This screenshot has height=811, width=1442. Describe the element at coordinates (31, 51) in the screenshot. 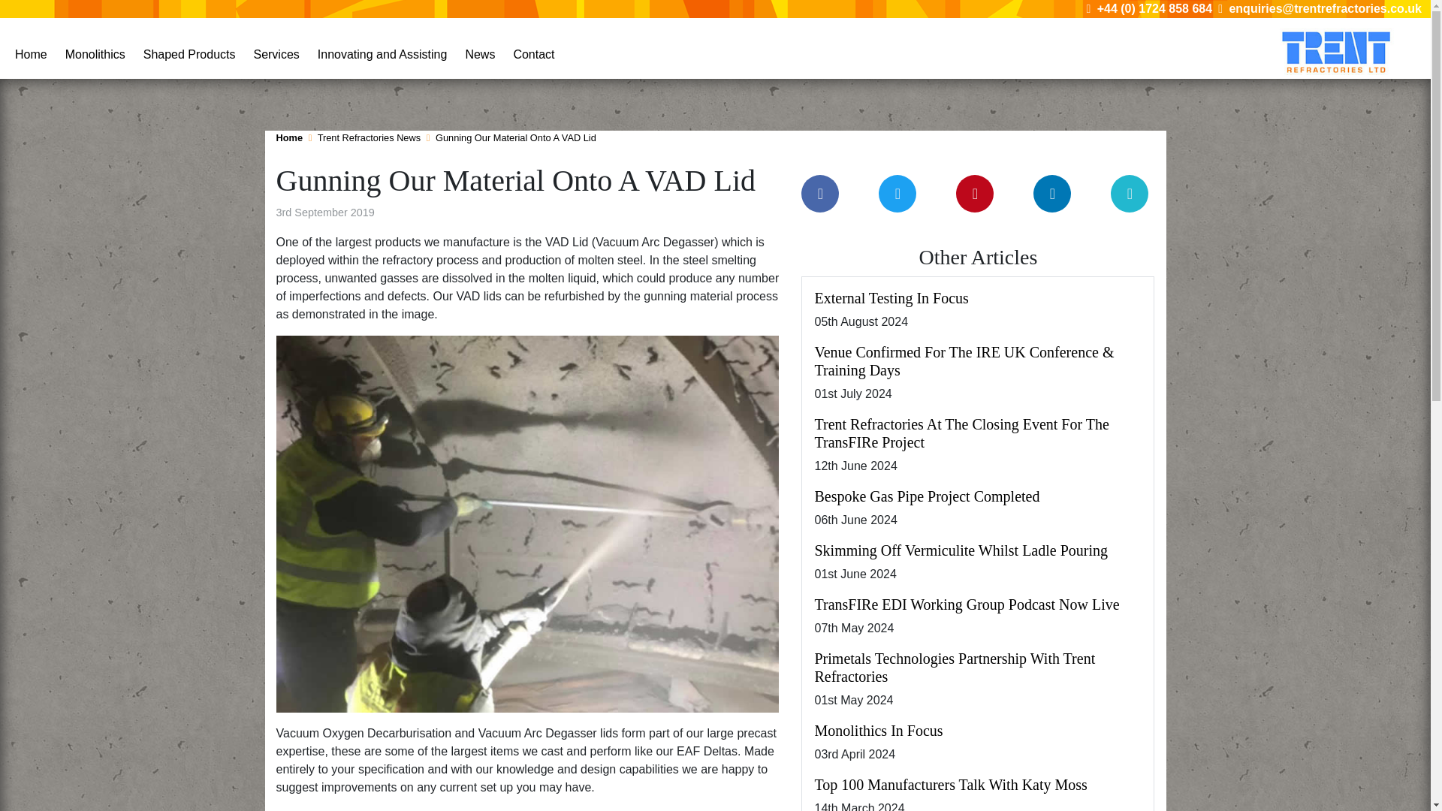

I see `Home` at that location.